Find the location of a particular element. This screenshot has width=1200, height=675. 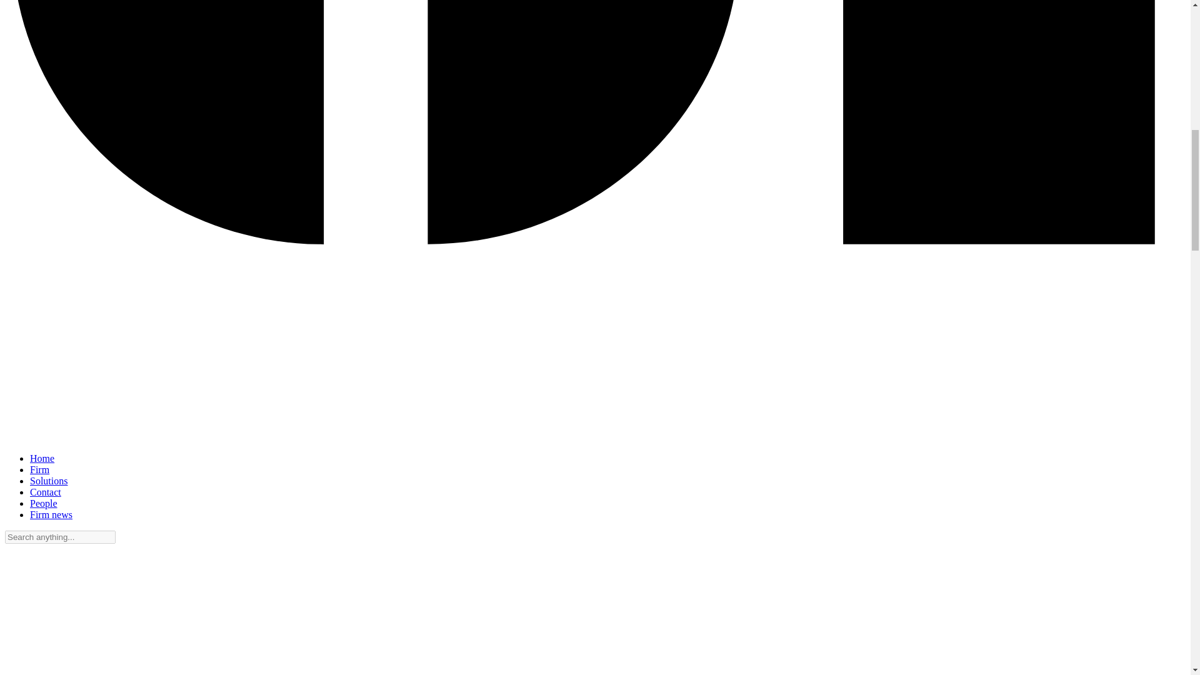

Contact is located at coordinates (45, 491).